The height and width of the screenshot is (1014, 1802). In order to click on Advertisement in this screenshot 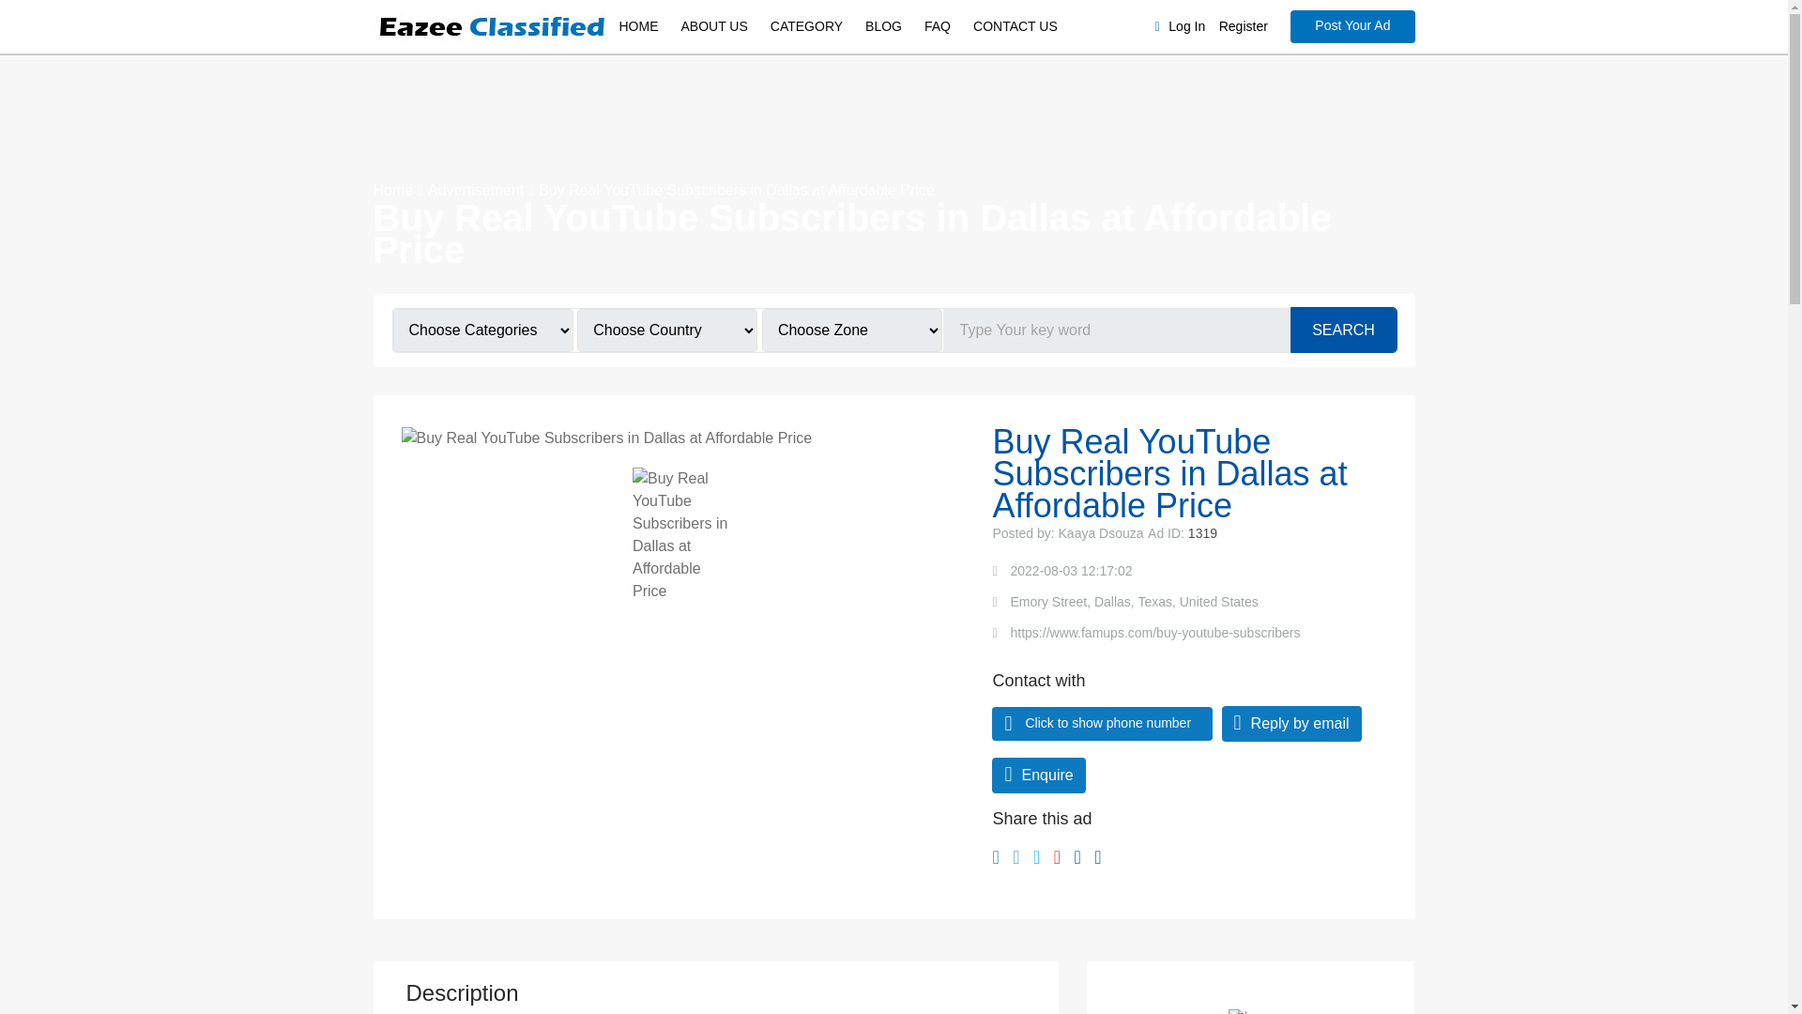, I will do `click(476, 190)`.